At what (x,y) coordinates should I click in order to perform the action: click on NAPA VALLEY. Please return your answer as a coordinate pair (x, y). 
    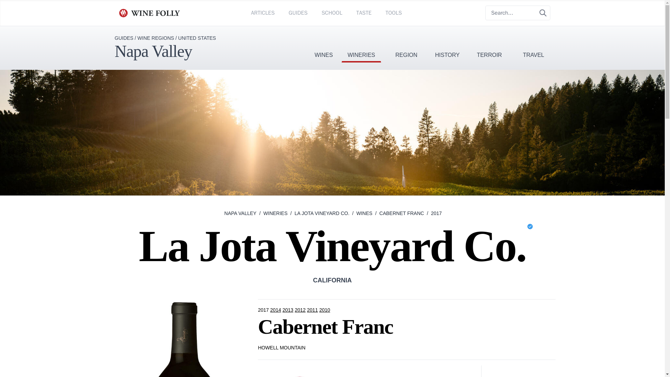
    Looking at the image, I should click on (240, 213).